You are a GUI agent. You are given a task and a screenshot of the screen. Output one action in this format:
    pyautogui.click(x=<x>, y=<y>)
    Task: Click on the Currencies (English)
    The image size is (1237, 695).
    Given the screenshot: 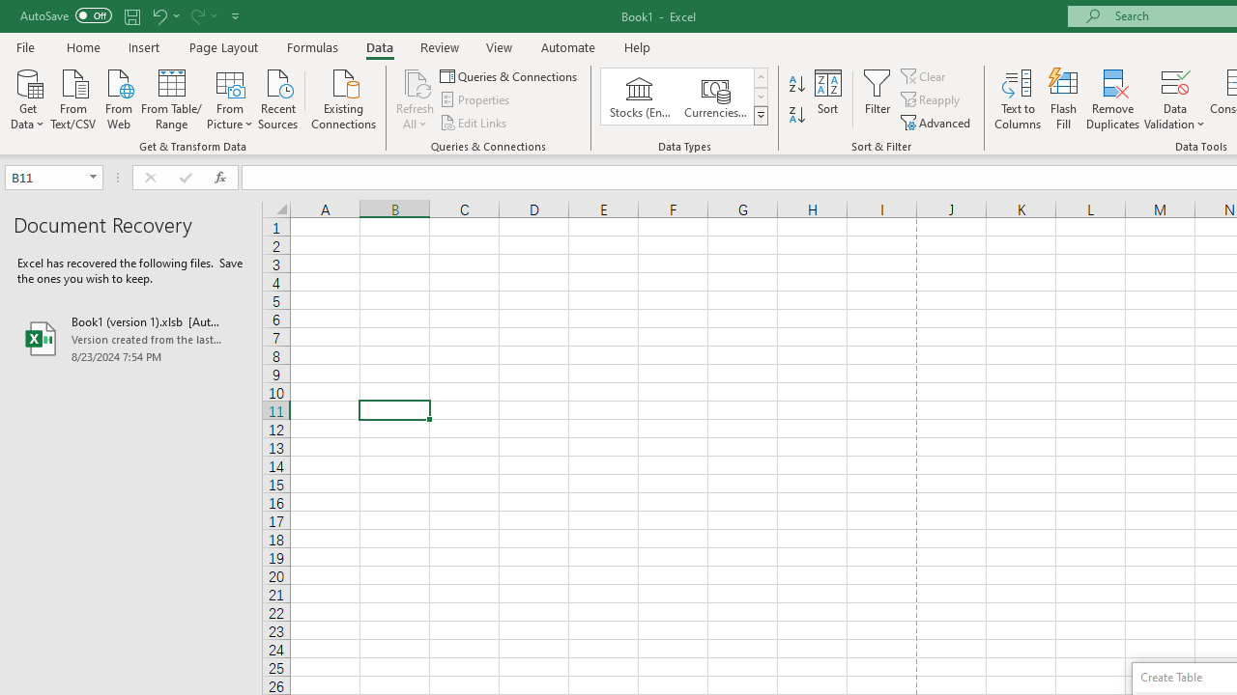 What is the action you would take?
    pyautogui.click(x=715, y=97)
    